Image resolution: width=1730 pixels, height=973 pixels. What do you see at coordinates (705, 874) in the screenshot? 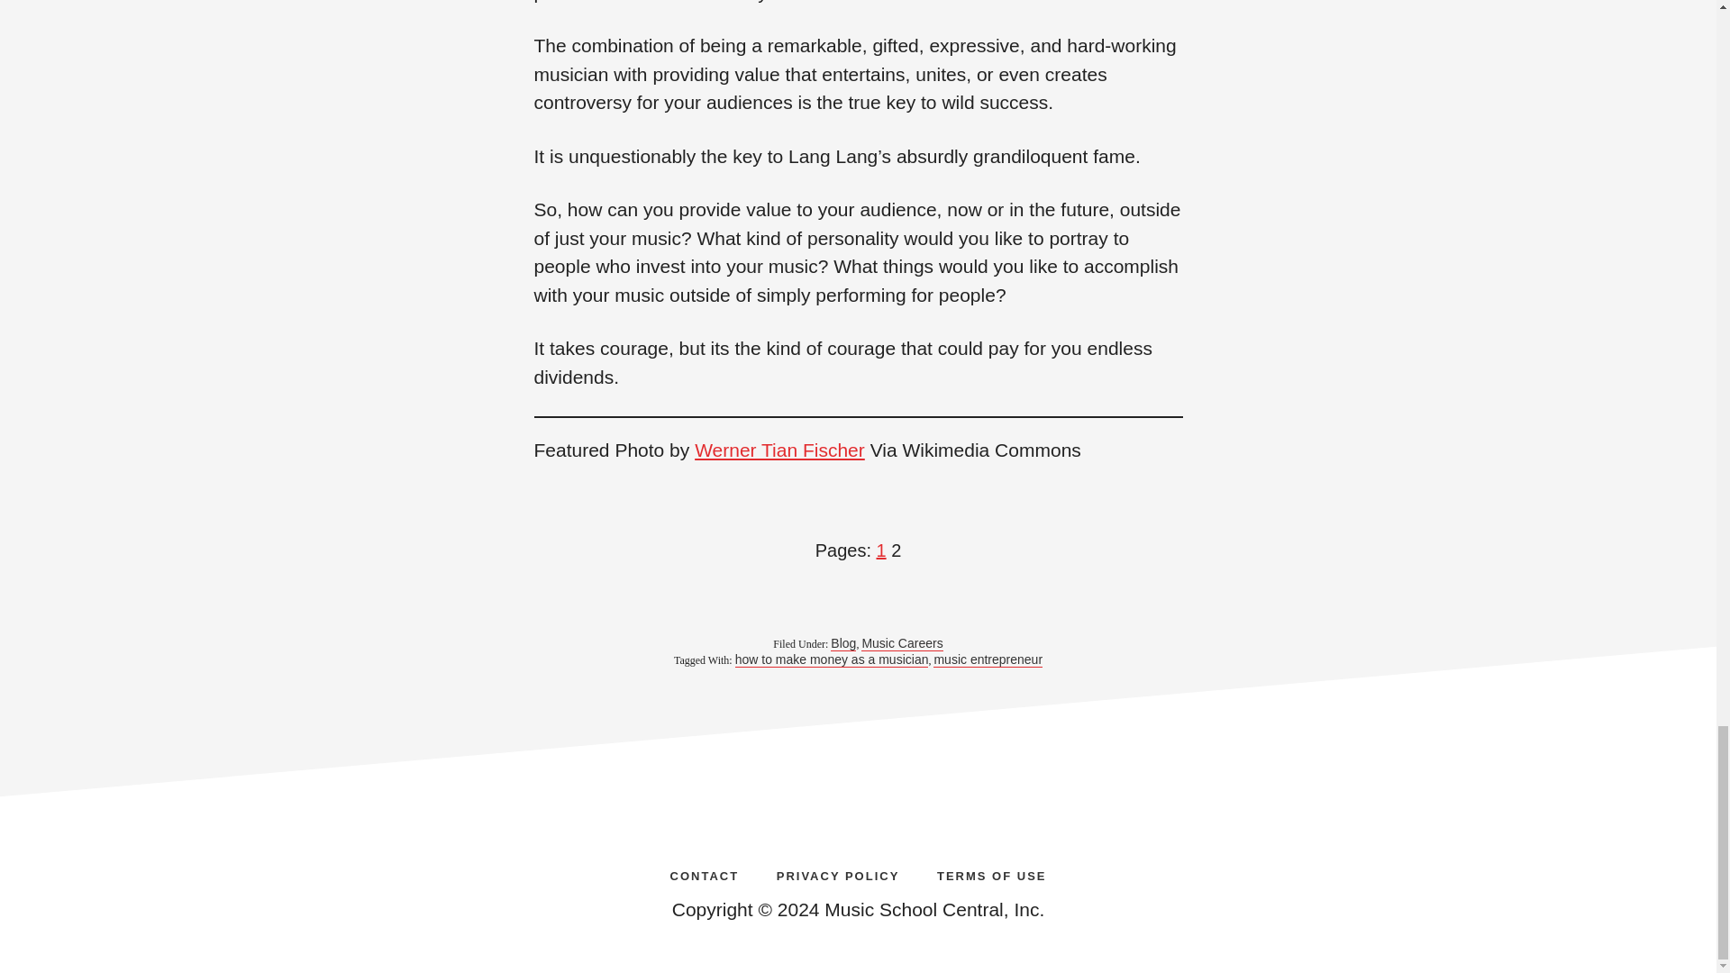
I see `CONTACT` at bounding box center [705, 874].